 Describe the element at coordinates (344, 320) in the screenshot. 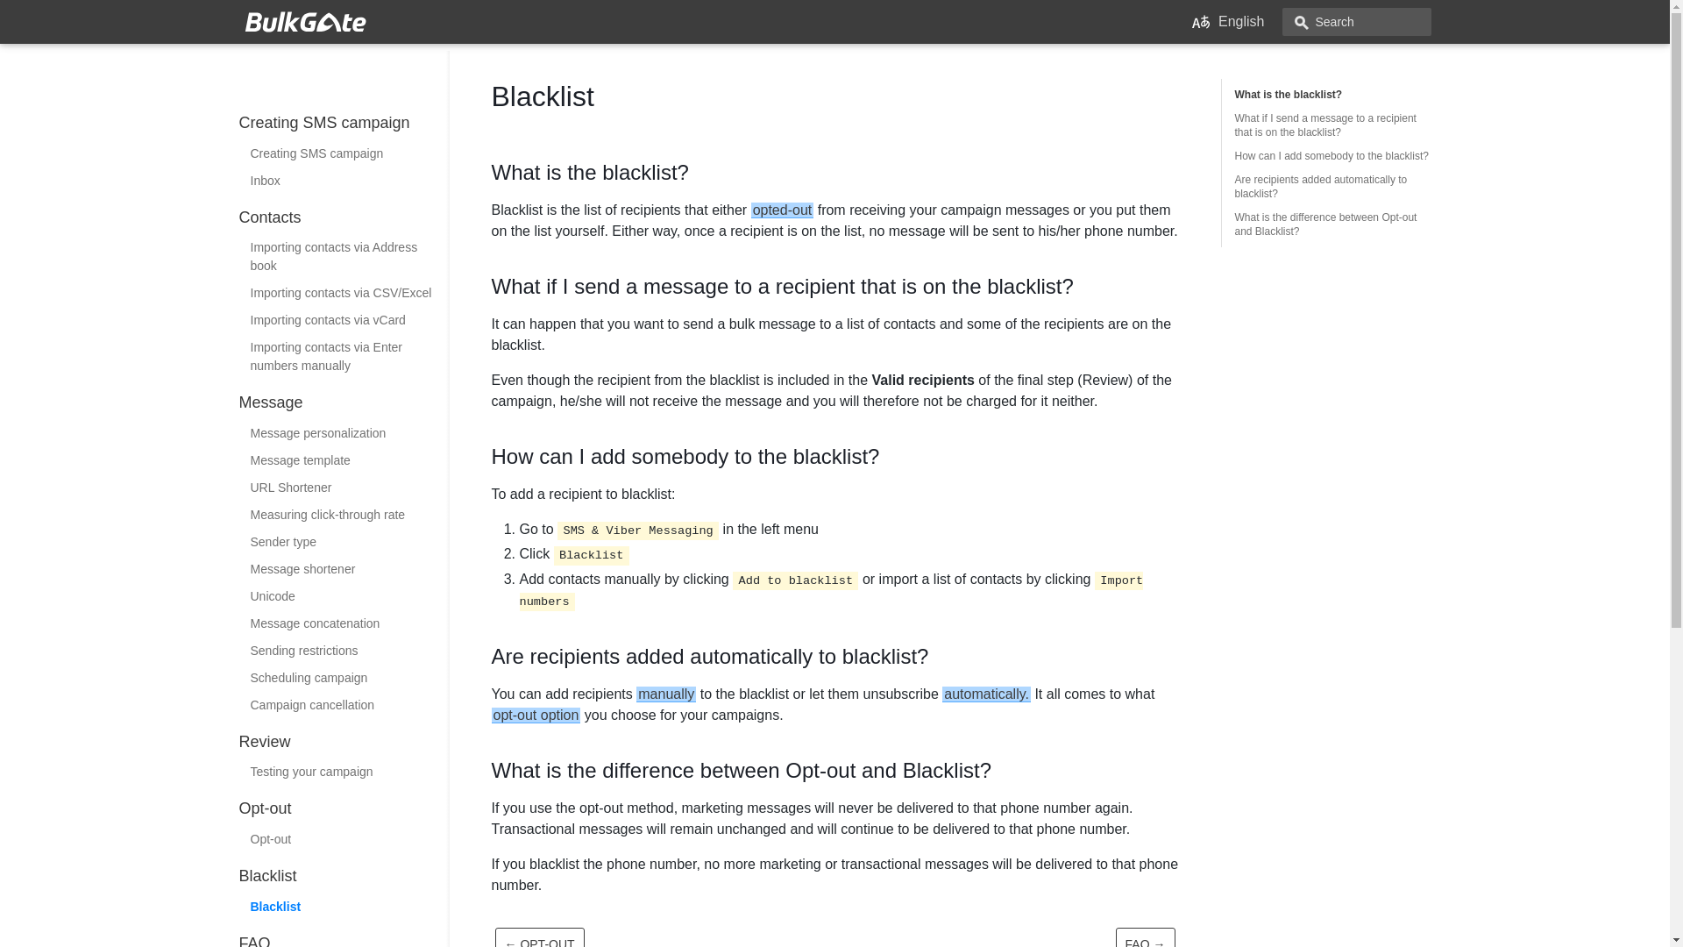

I see `Importing contacts via vCard` at that location.